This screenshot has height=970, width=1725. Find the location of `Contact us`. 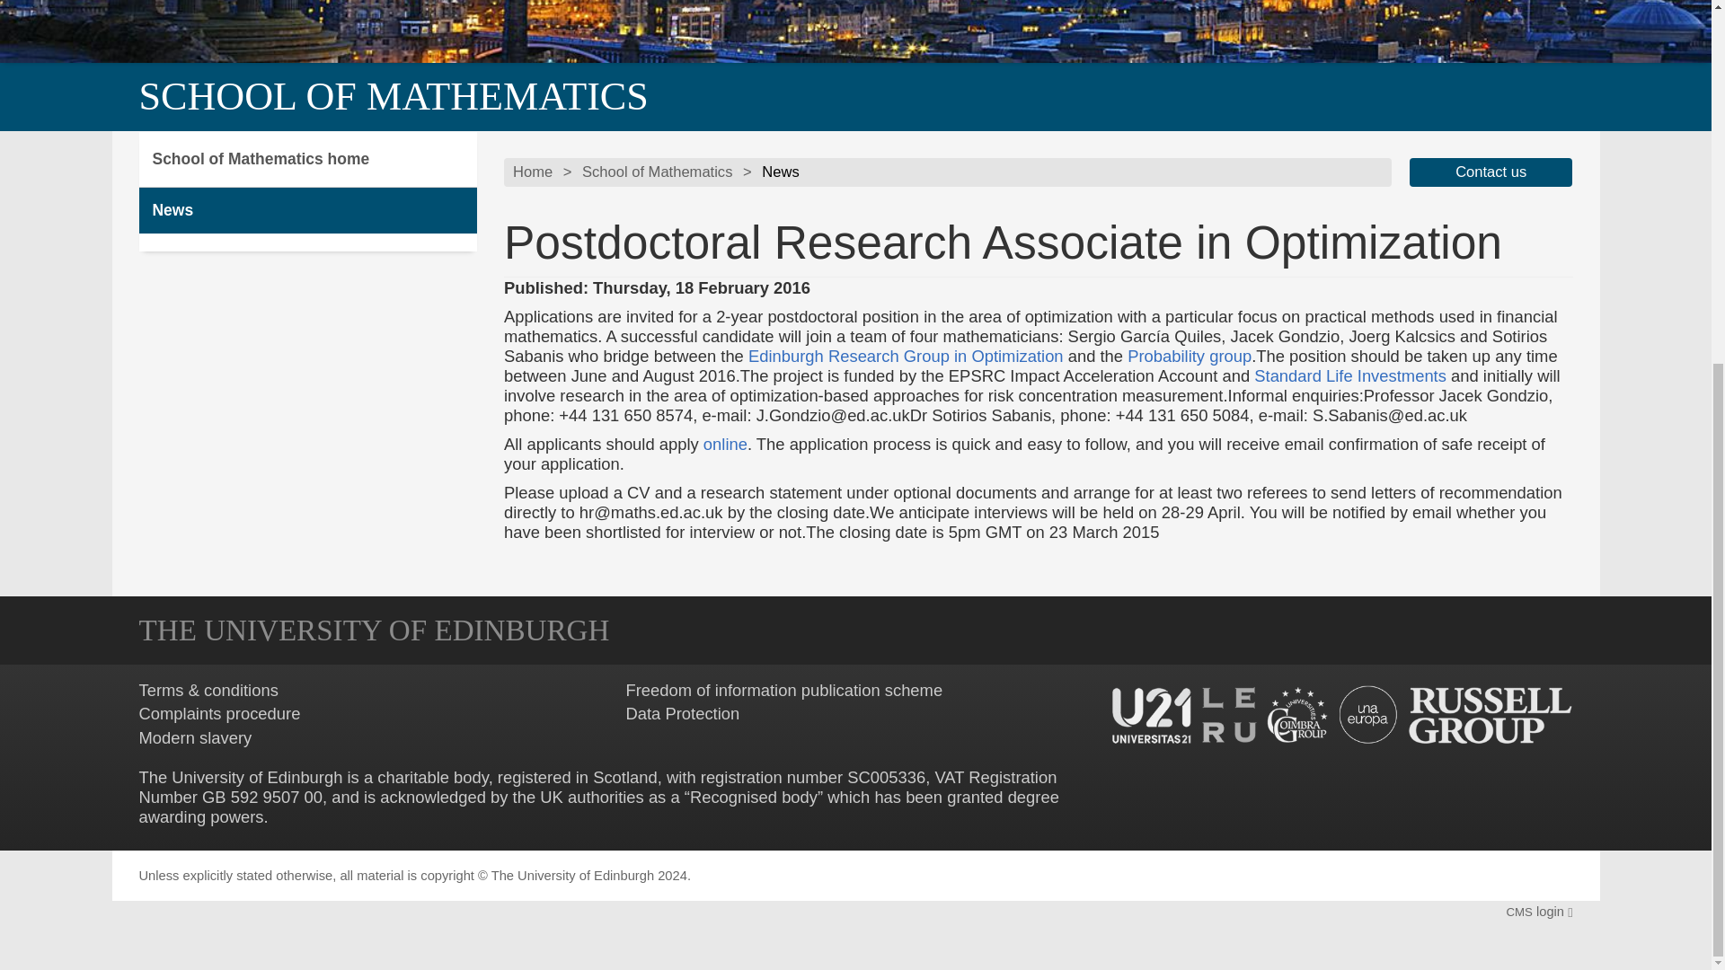

Contact us is located at coordinates (1491, 172).